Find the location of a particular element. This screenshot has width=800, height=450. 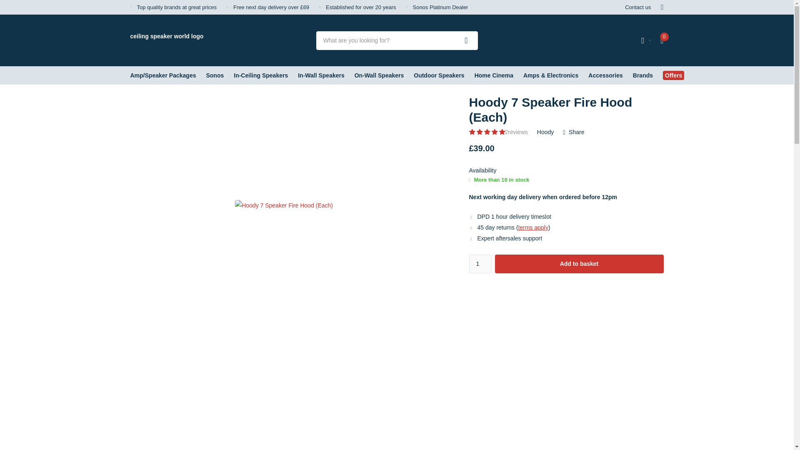

Contact us is located at coordinates (637, 7).